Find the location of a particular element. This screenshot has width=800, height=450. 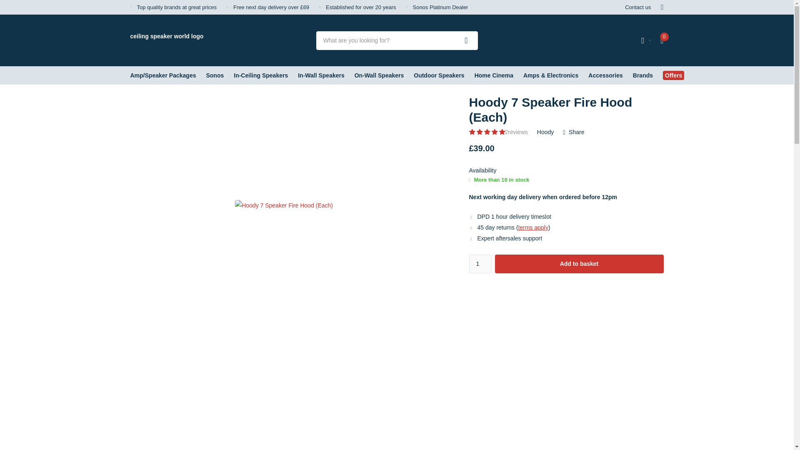

Contact us is located at coordinates (637, 7).